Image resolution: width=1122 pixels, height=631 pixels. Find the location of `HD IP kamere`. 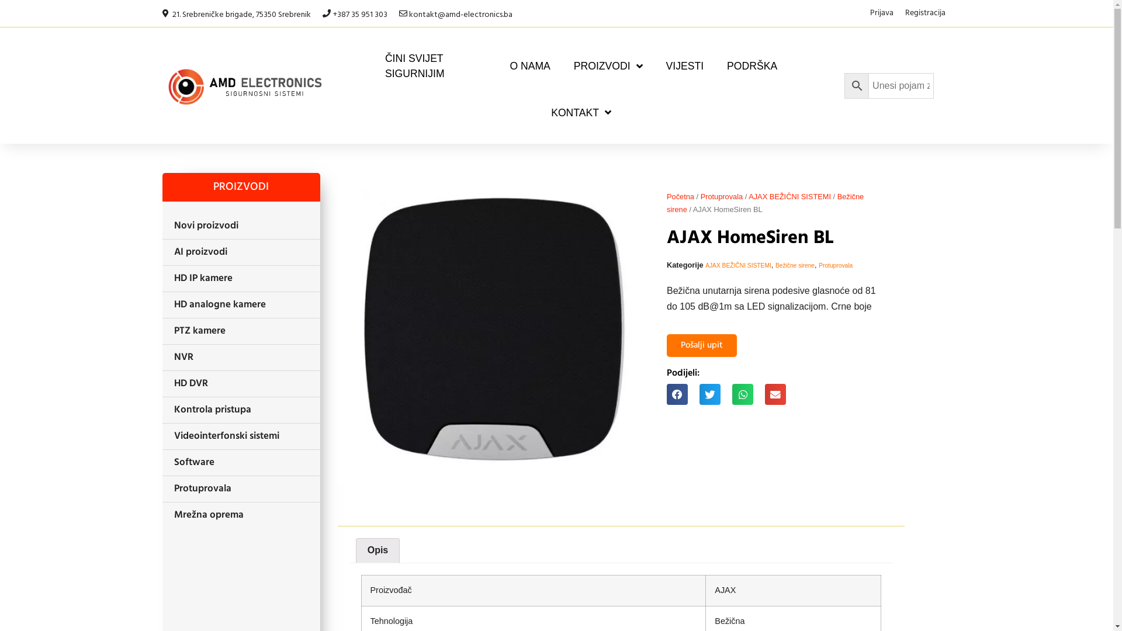

HD IP kamere is located at coordinates (241, 279).